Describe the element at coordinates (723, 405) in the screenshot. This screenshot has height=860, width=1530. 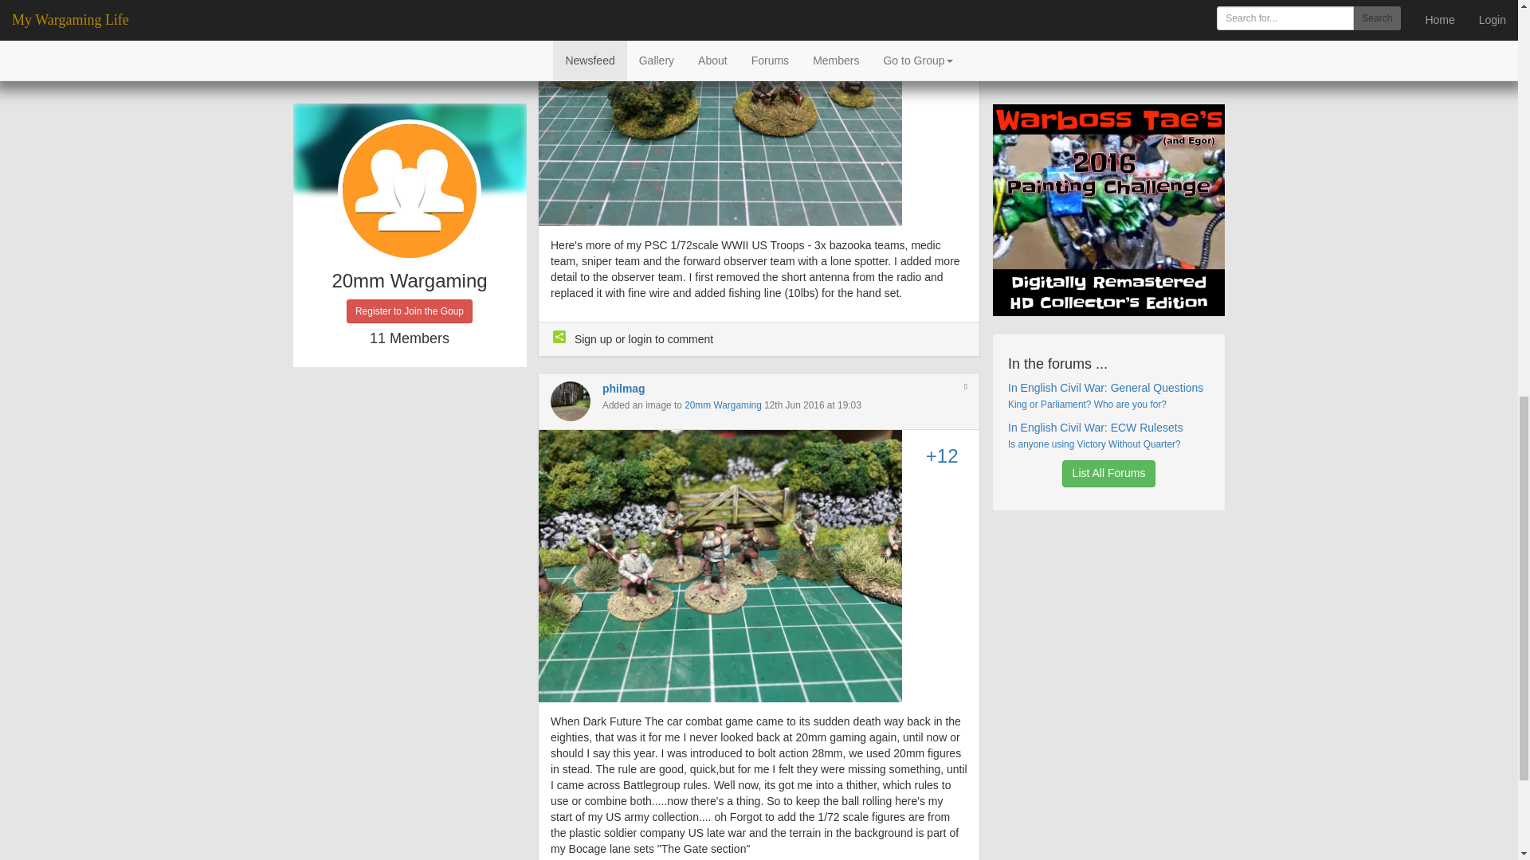
I see `20mm Wargaming` at that location.